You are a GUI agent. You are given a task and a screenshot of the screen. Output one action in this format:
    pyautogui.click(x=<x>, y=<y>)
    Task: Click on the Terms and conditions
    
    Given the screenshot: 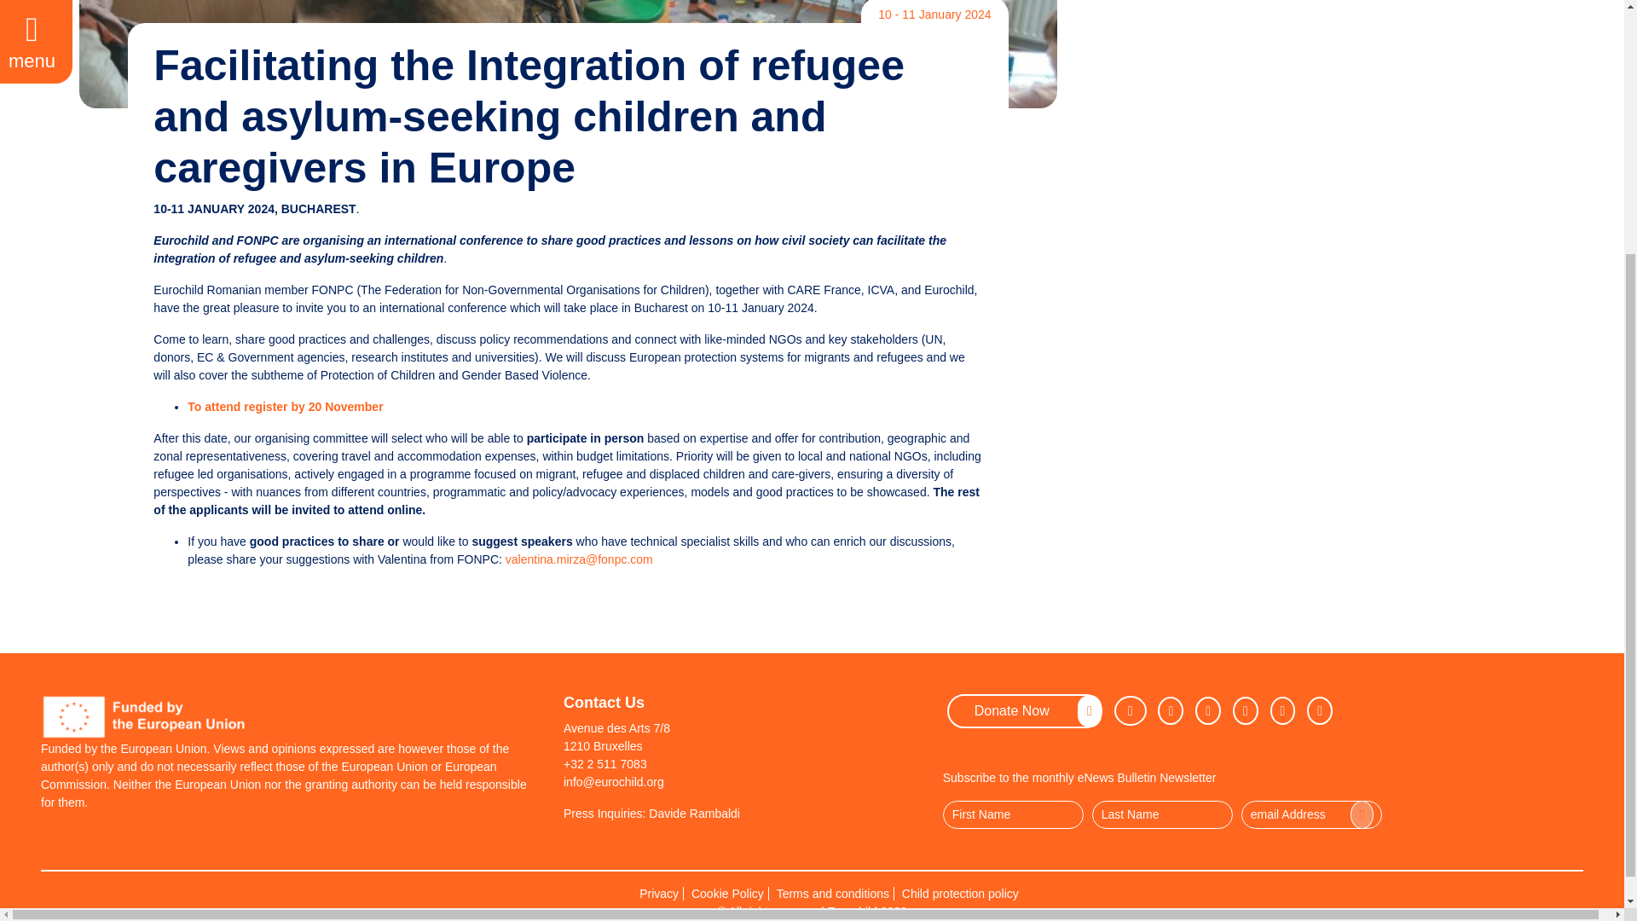 What is the action you would take?
    pyautogui.click(x=833, y=894)
    